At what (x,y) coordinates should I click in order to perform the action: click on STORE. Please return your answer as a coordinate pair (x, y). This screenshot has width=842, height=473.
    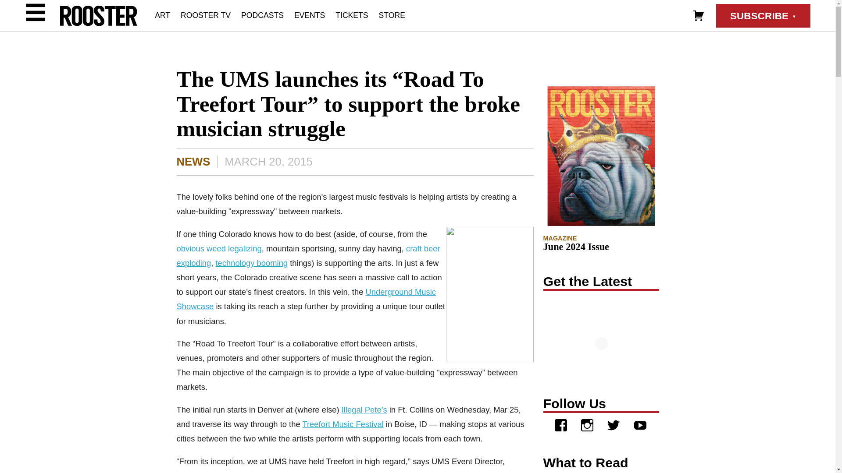
    Looking at the image, I should click on (392, 15).